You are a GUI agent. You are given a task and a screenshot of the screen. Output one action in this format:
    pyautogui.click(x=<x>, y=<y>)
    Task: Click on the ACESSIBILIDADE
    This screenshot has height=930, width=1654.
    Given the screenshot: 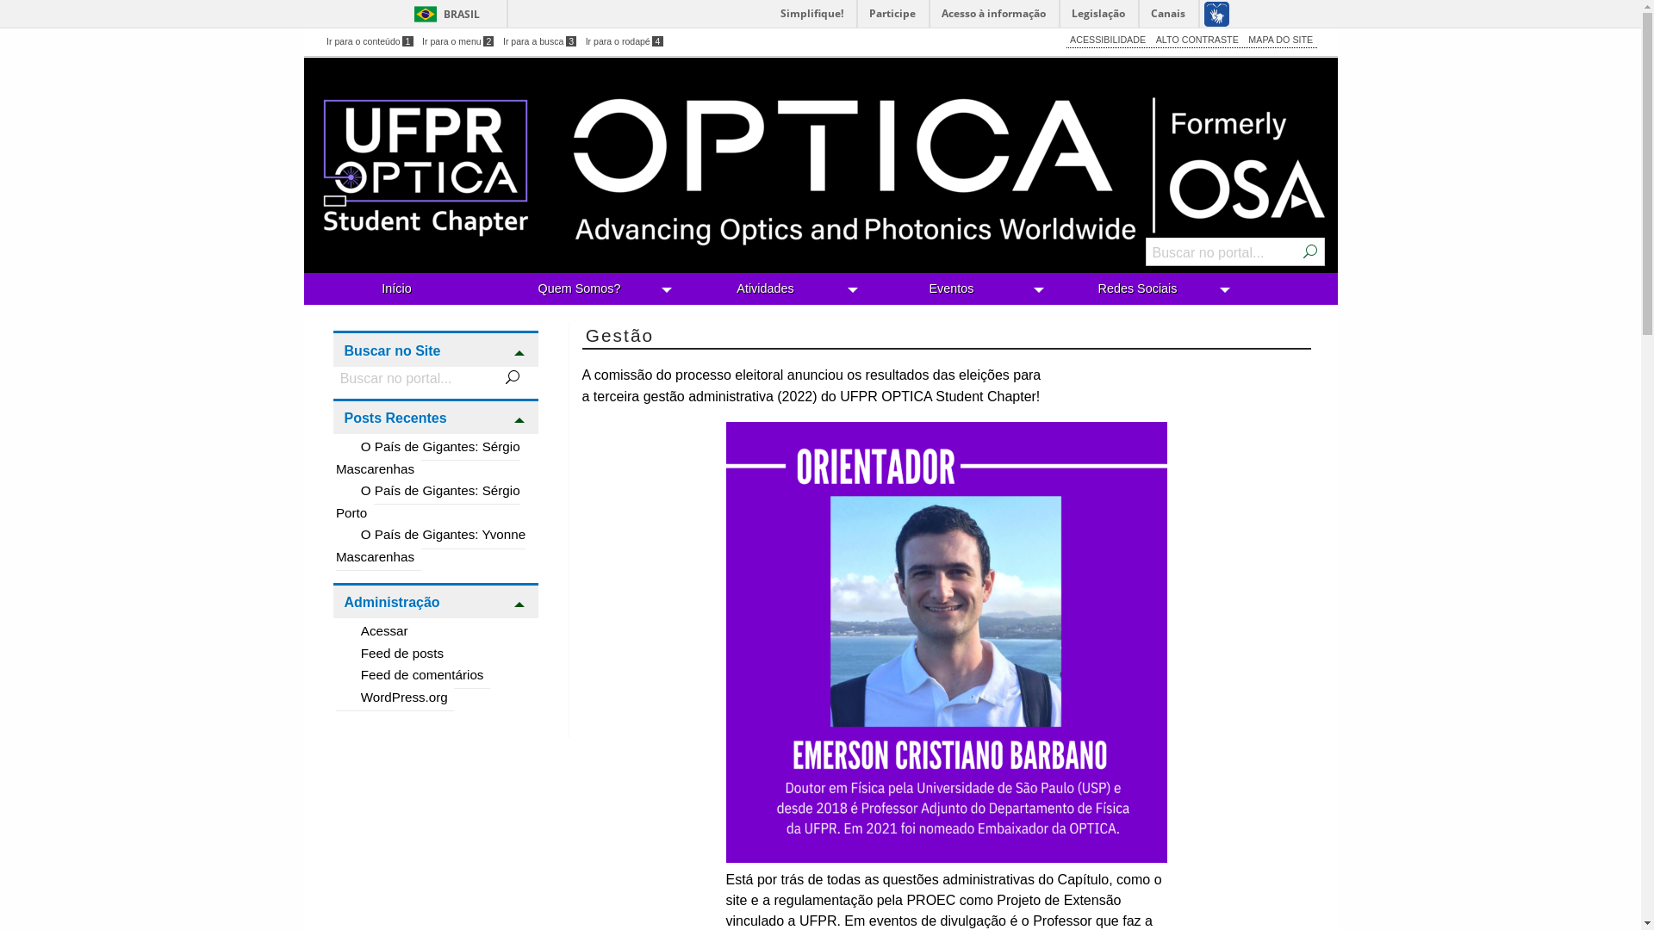 What is the action you would take?
    pyautogui.click(x=1108, y=40)
    